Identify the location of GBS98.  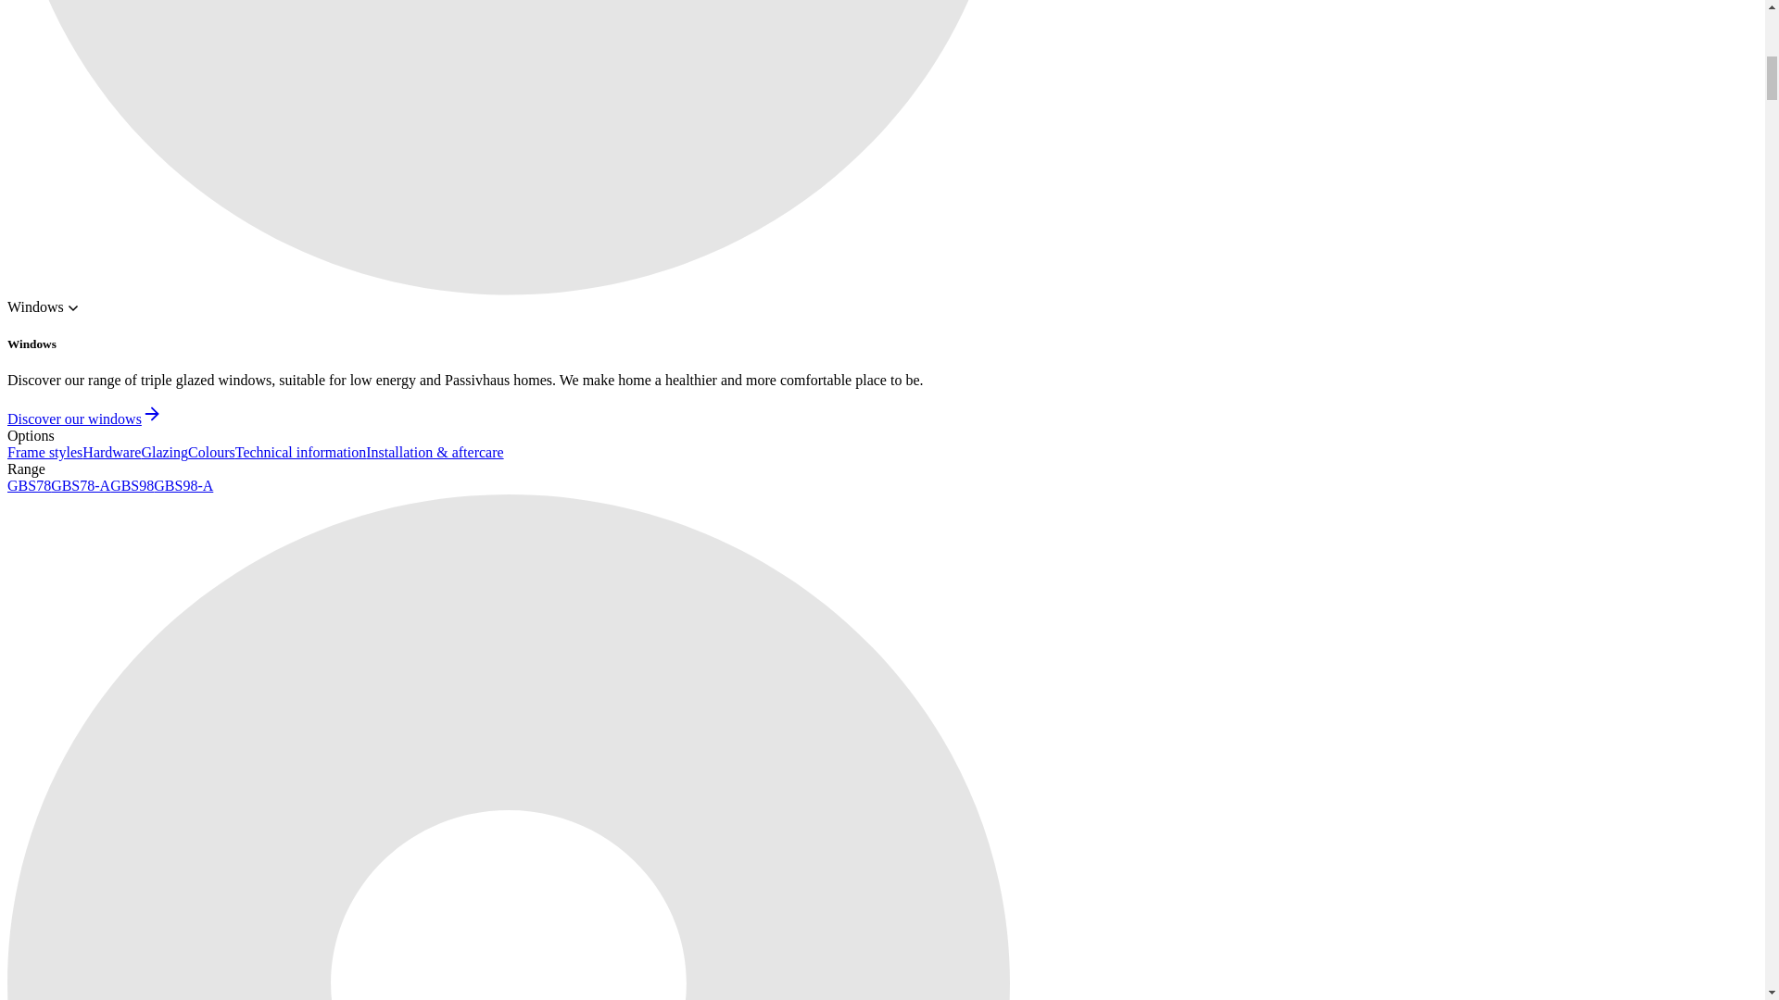
(132, 485).